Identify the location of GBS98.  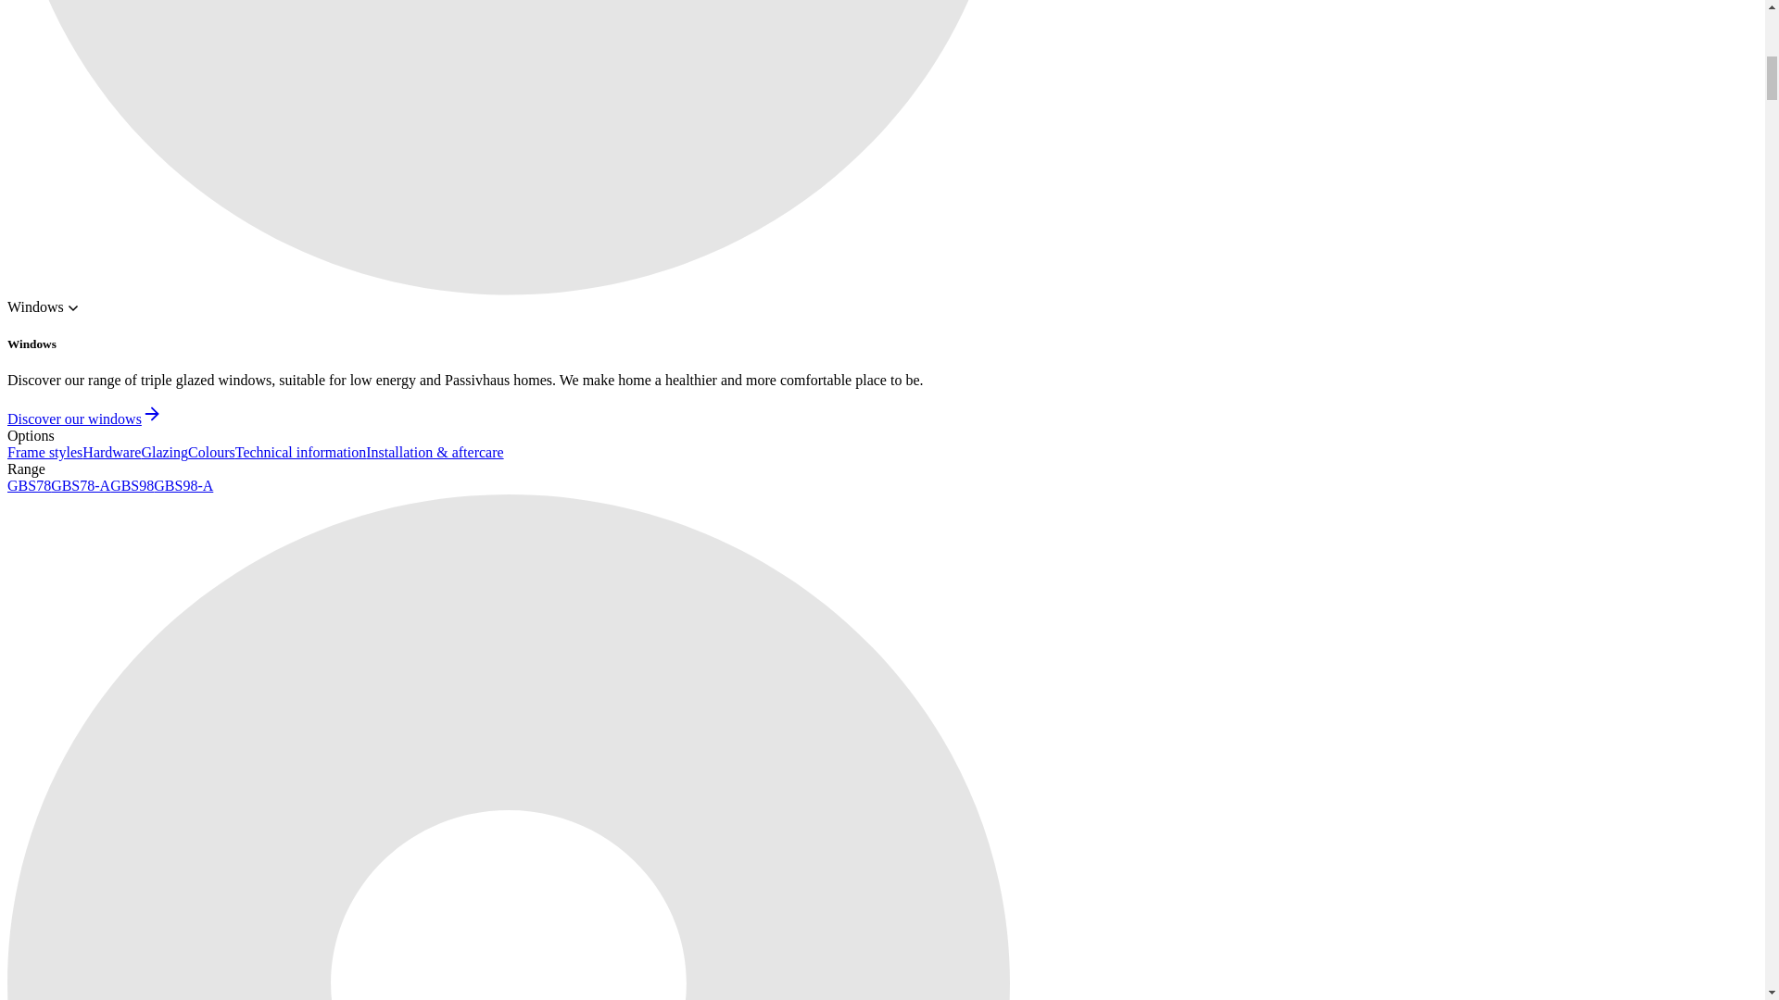
(132, 485).